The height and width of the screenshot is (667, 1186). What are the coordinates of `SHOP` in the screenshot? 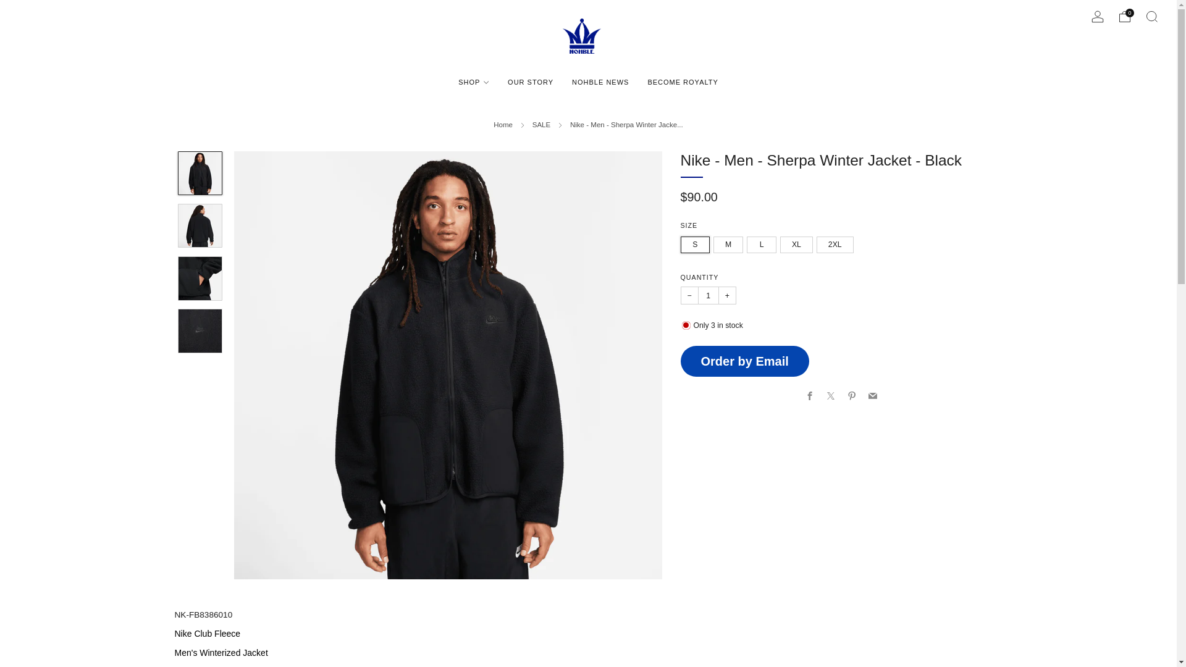 It's located at (473, 82).